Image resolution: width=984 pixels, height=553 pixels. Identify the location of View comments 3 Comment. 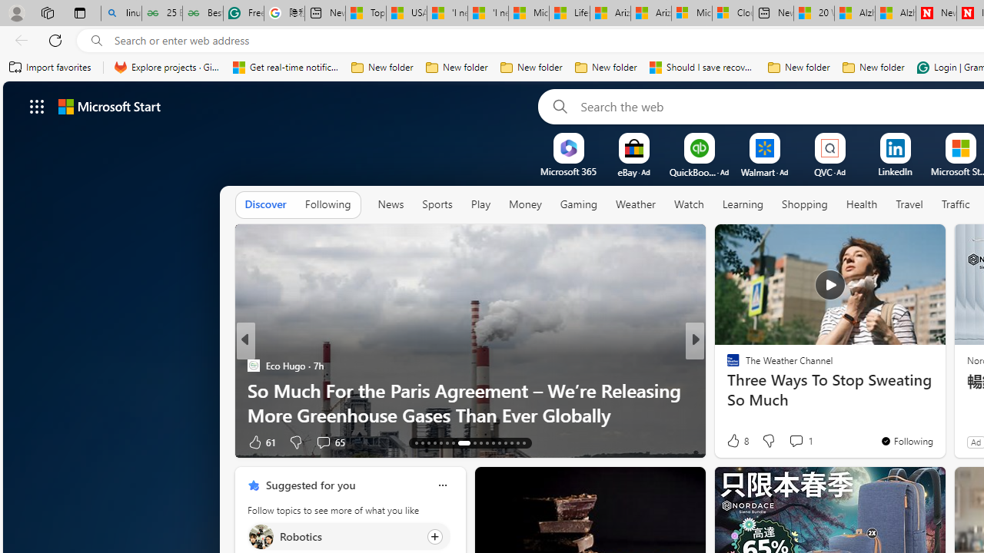
(801, 442).